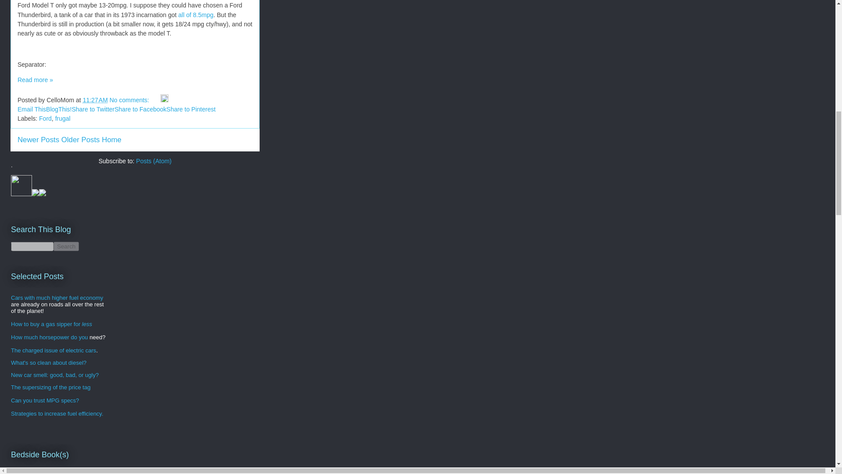  Describe the element at coordinates (66, 246) in the screenshot. I see `Search` at that location.